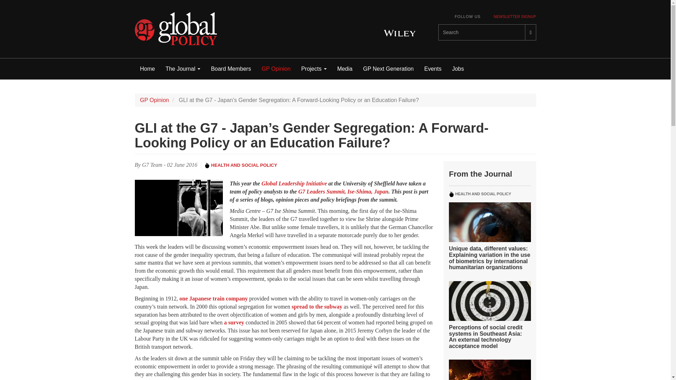 Image resolution: width=676 pixels, height=380 pixels. I want to click on Enter the terms you wish to search for., so click(482, 32).